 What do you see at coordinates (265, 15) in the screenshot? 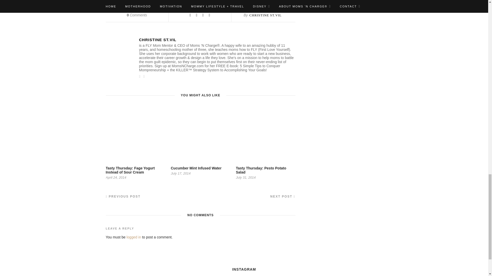
I see `CHRISTINE ST.VIL` at bounding box center [265, 15].